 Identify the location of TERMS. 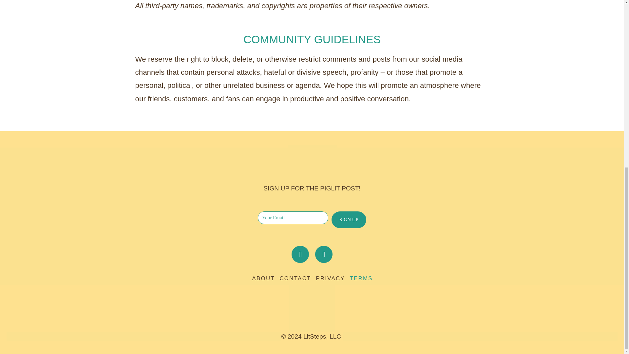
(361, 278).